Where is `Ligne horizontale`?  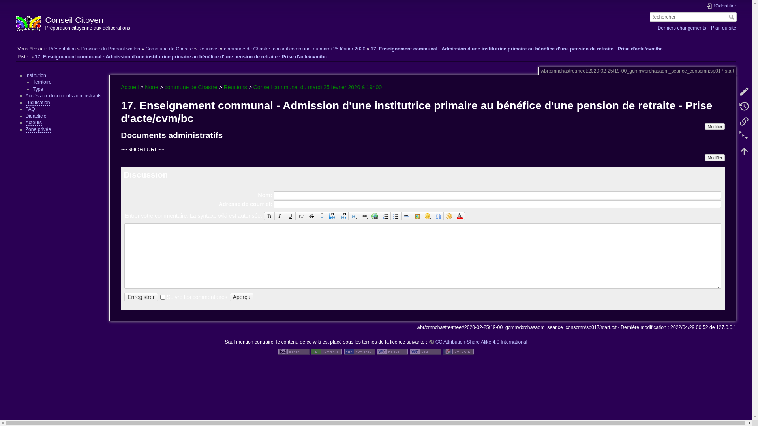
Ligne horizontale is located at coordinates (407, 216).